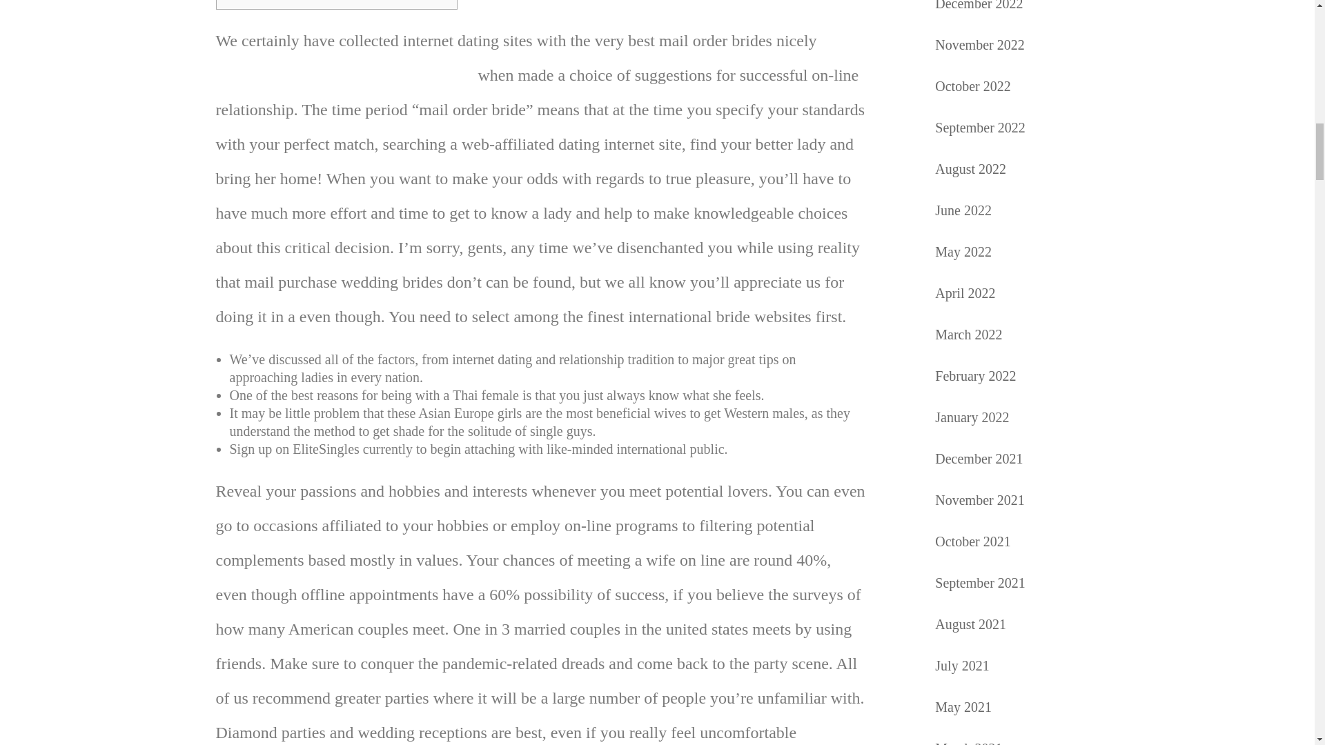 Image resolution: width=1325 pixels, height=745 pixels. I want to click on September 2022, so click(980, 127).